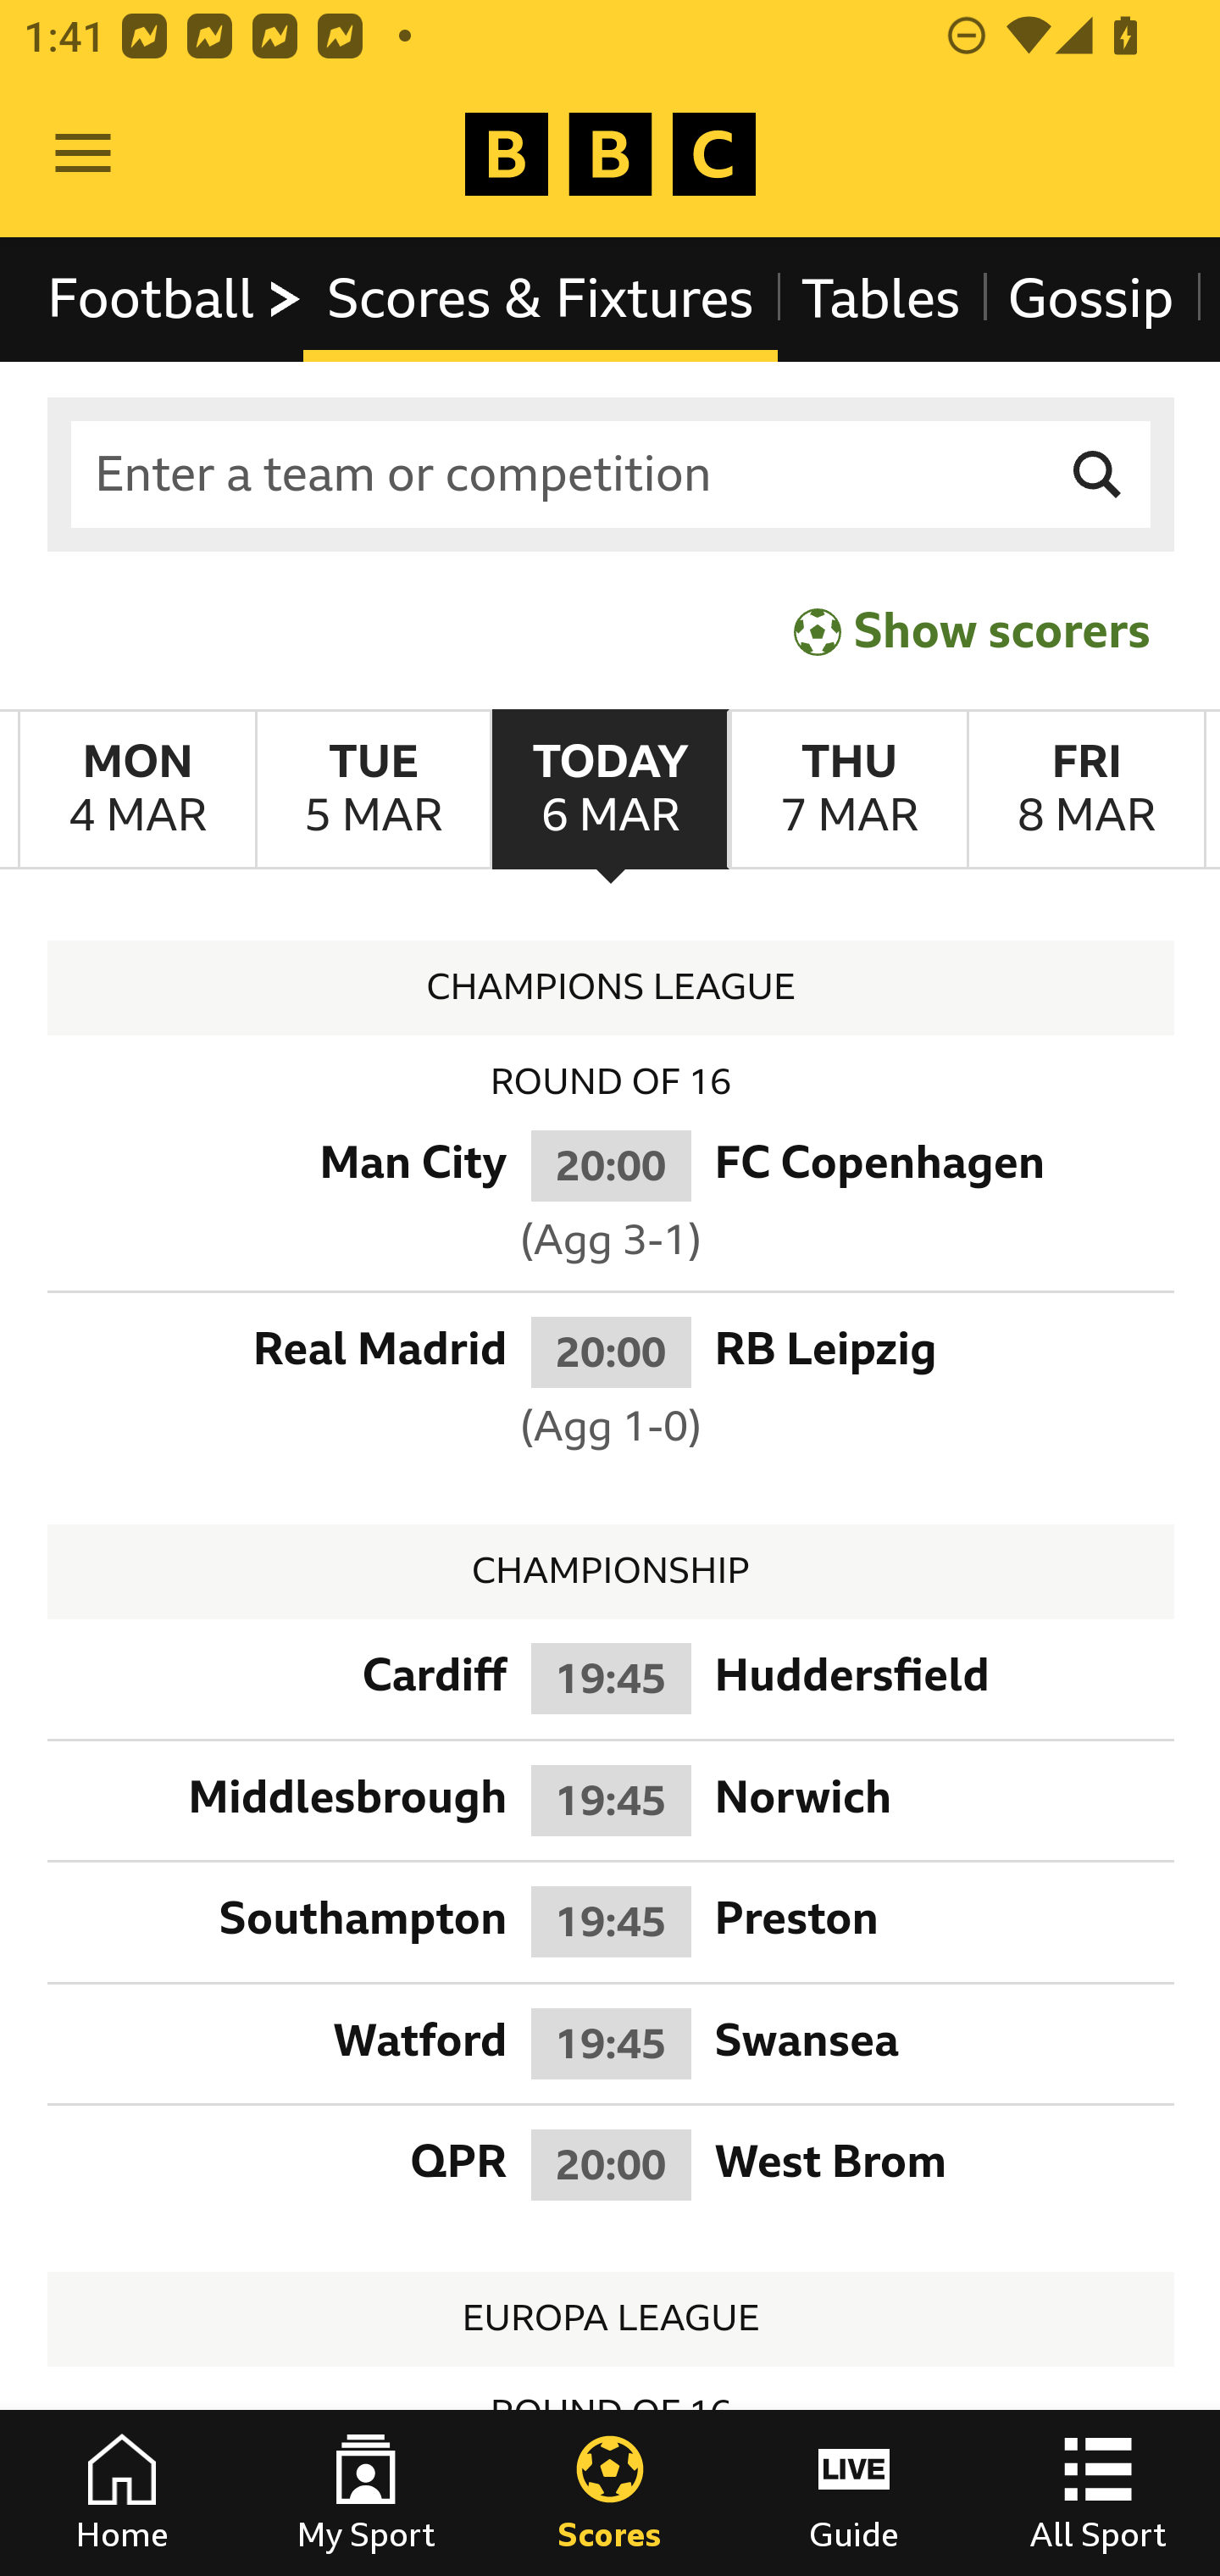 This screenshot has width=1220, height=2576. What do you see at coordinates (373, 790) in the screenshot?
I see `TuesdayMarch 5th Tuesday March 5th` at bounding box center [373, 790].